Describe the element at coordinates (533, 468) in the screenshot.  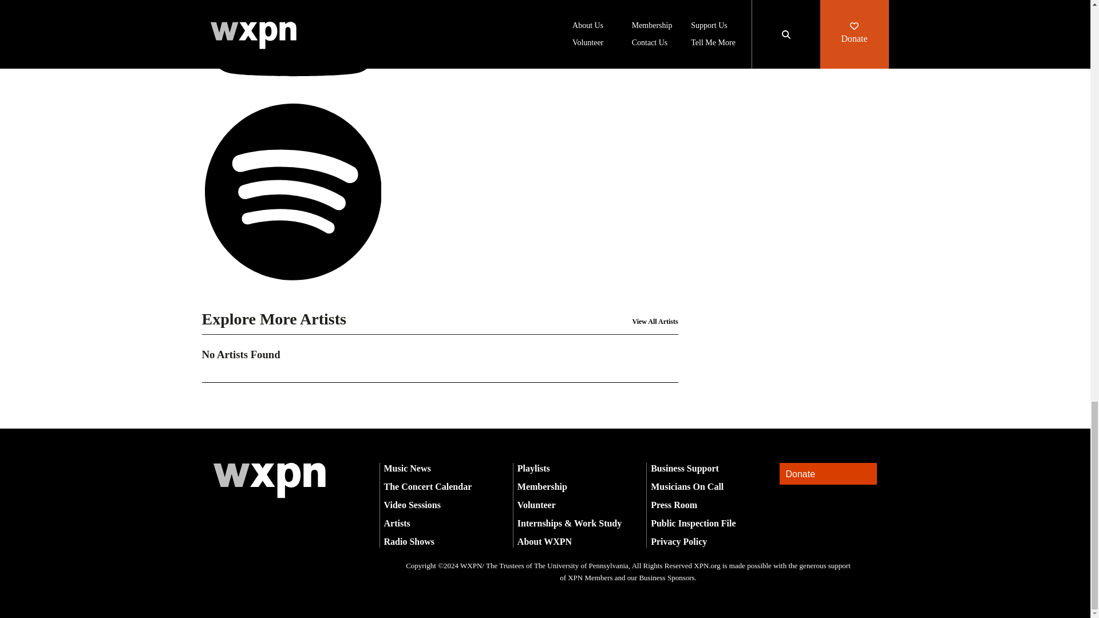
I see `Playlists` at that location.